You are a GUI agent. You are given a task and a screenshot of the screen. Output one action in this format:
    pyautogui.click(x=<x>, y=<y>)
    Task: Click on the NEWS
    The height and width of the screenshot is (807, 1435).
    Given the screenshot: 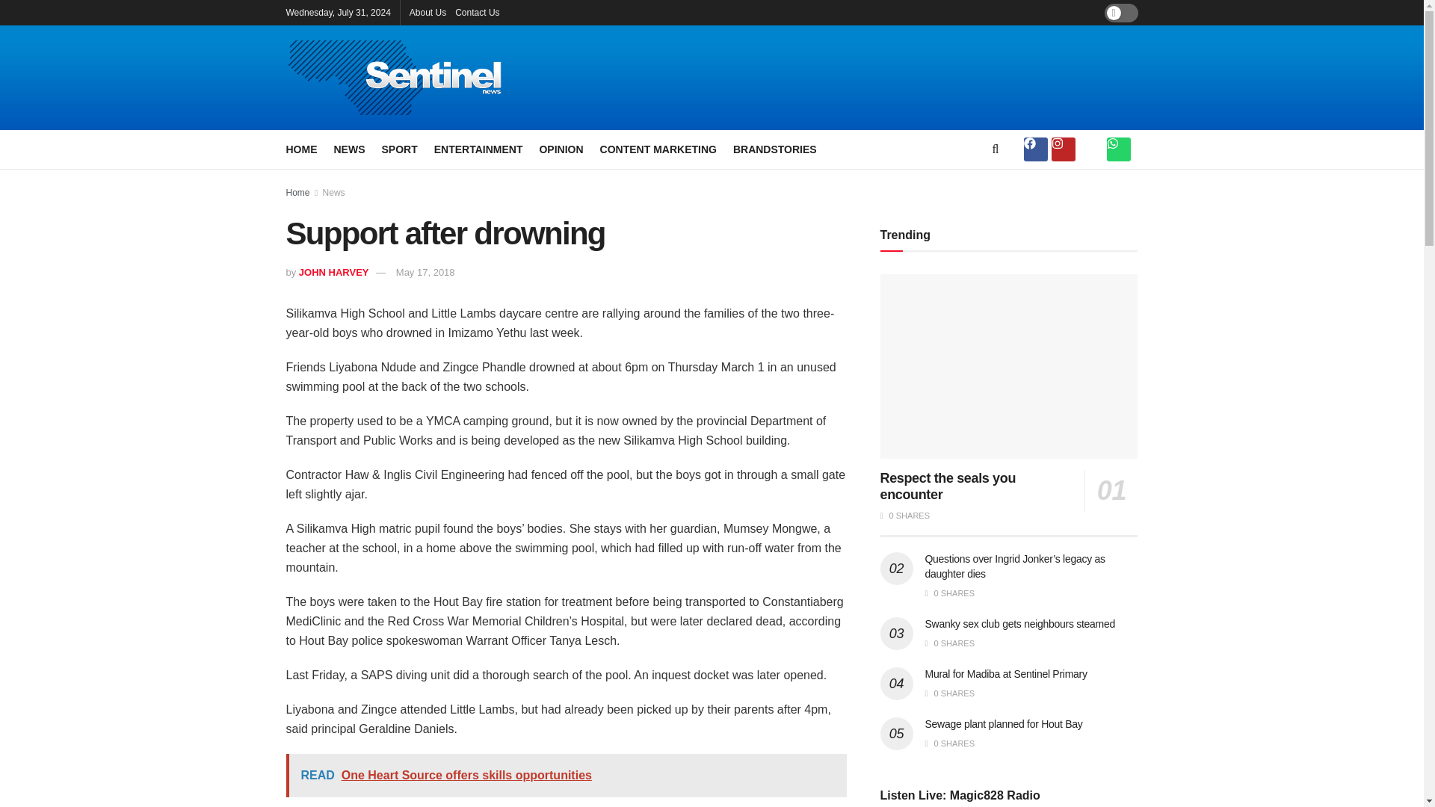 What is the action you would take?
    pyautogui.click(x=348, y=149)
    